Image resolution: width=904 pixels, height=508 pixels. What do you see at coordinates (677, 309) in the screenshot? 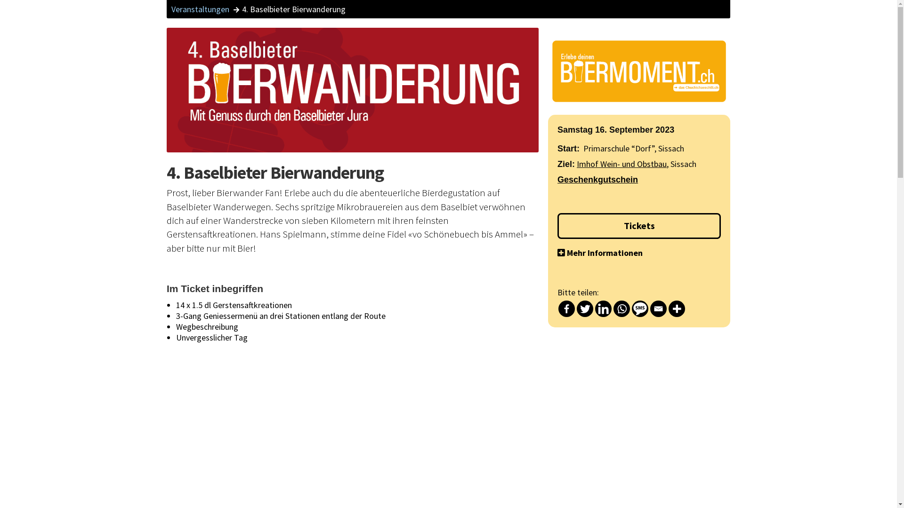
I see `More` at bounding box center [677, 309].